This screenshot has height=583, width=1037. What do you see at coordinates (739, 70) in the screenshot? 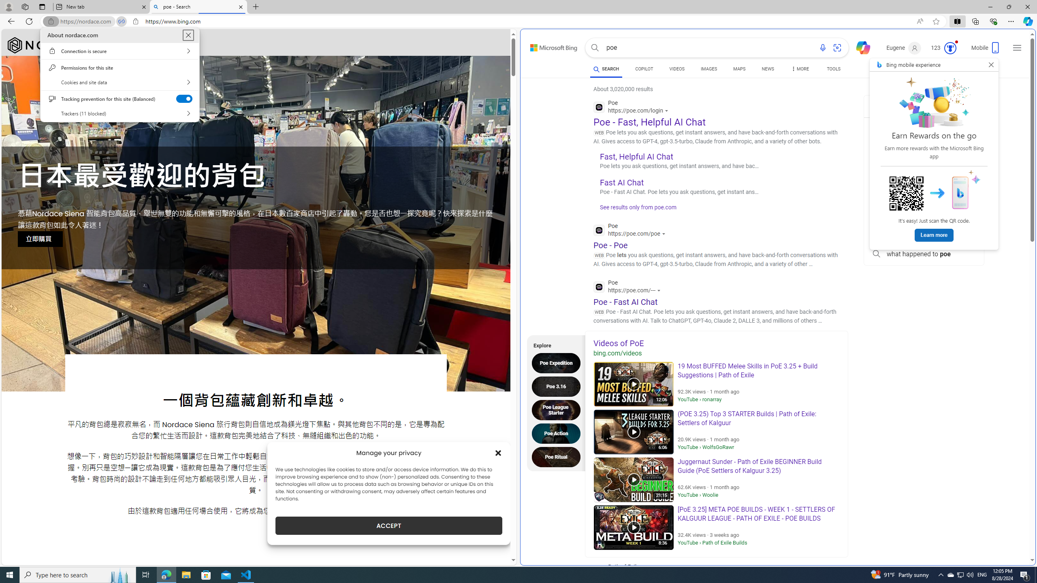
I see `MAPS` at bounding box center [739, 70].